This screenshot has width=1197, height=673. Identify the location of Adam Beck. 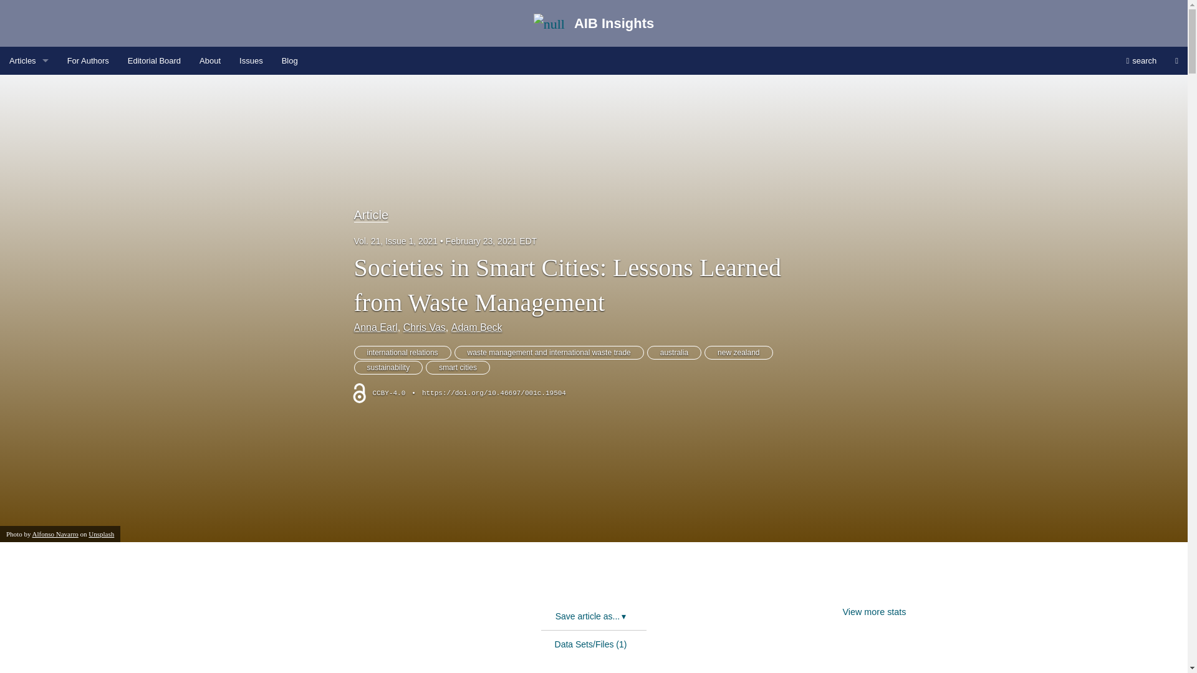
(476, 327).